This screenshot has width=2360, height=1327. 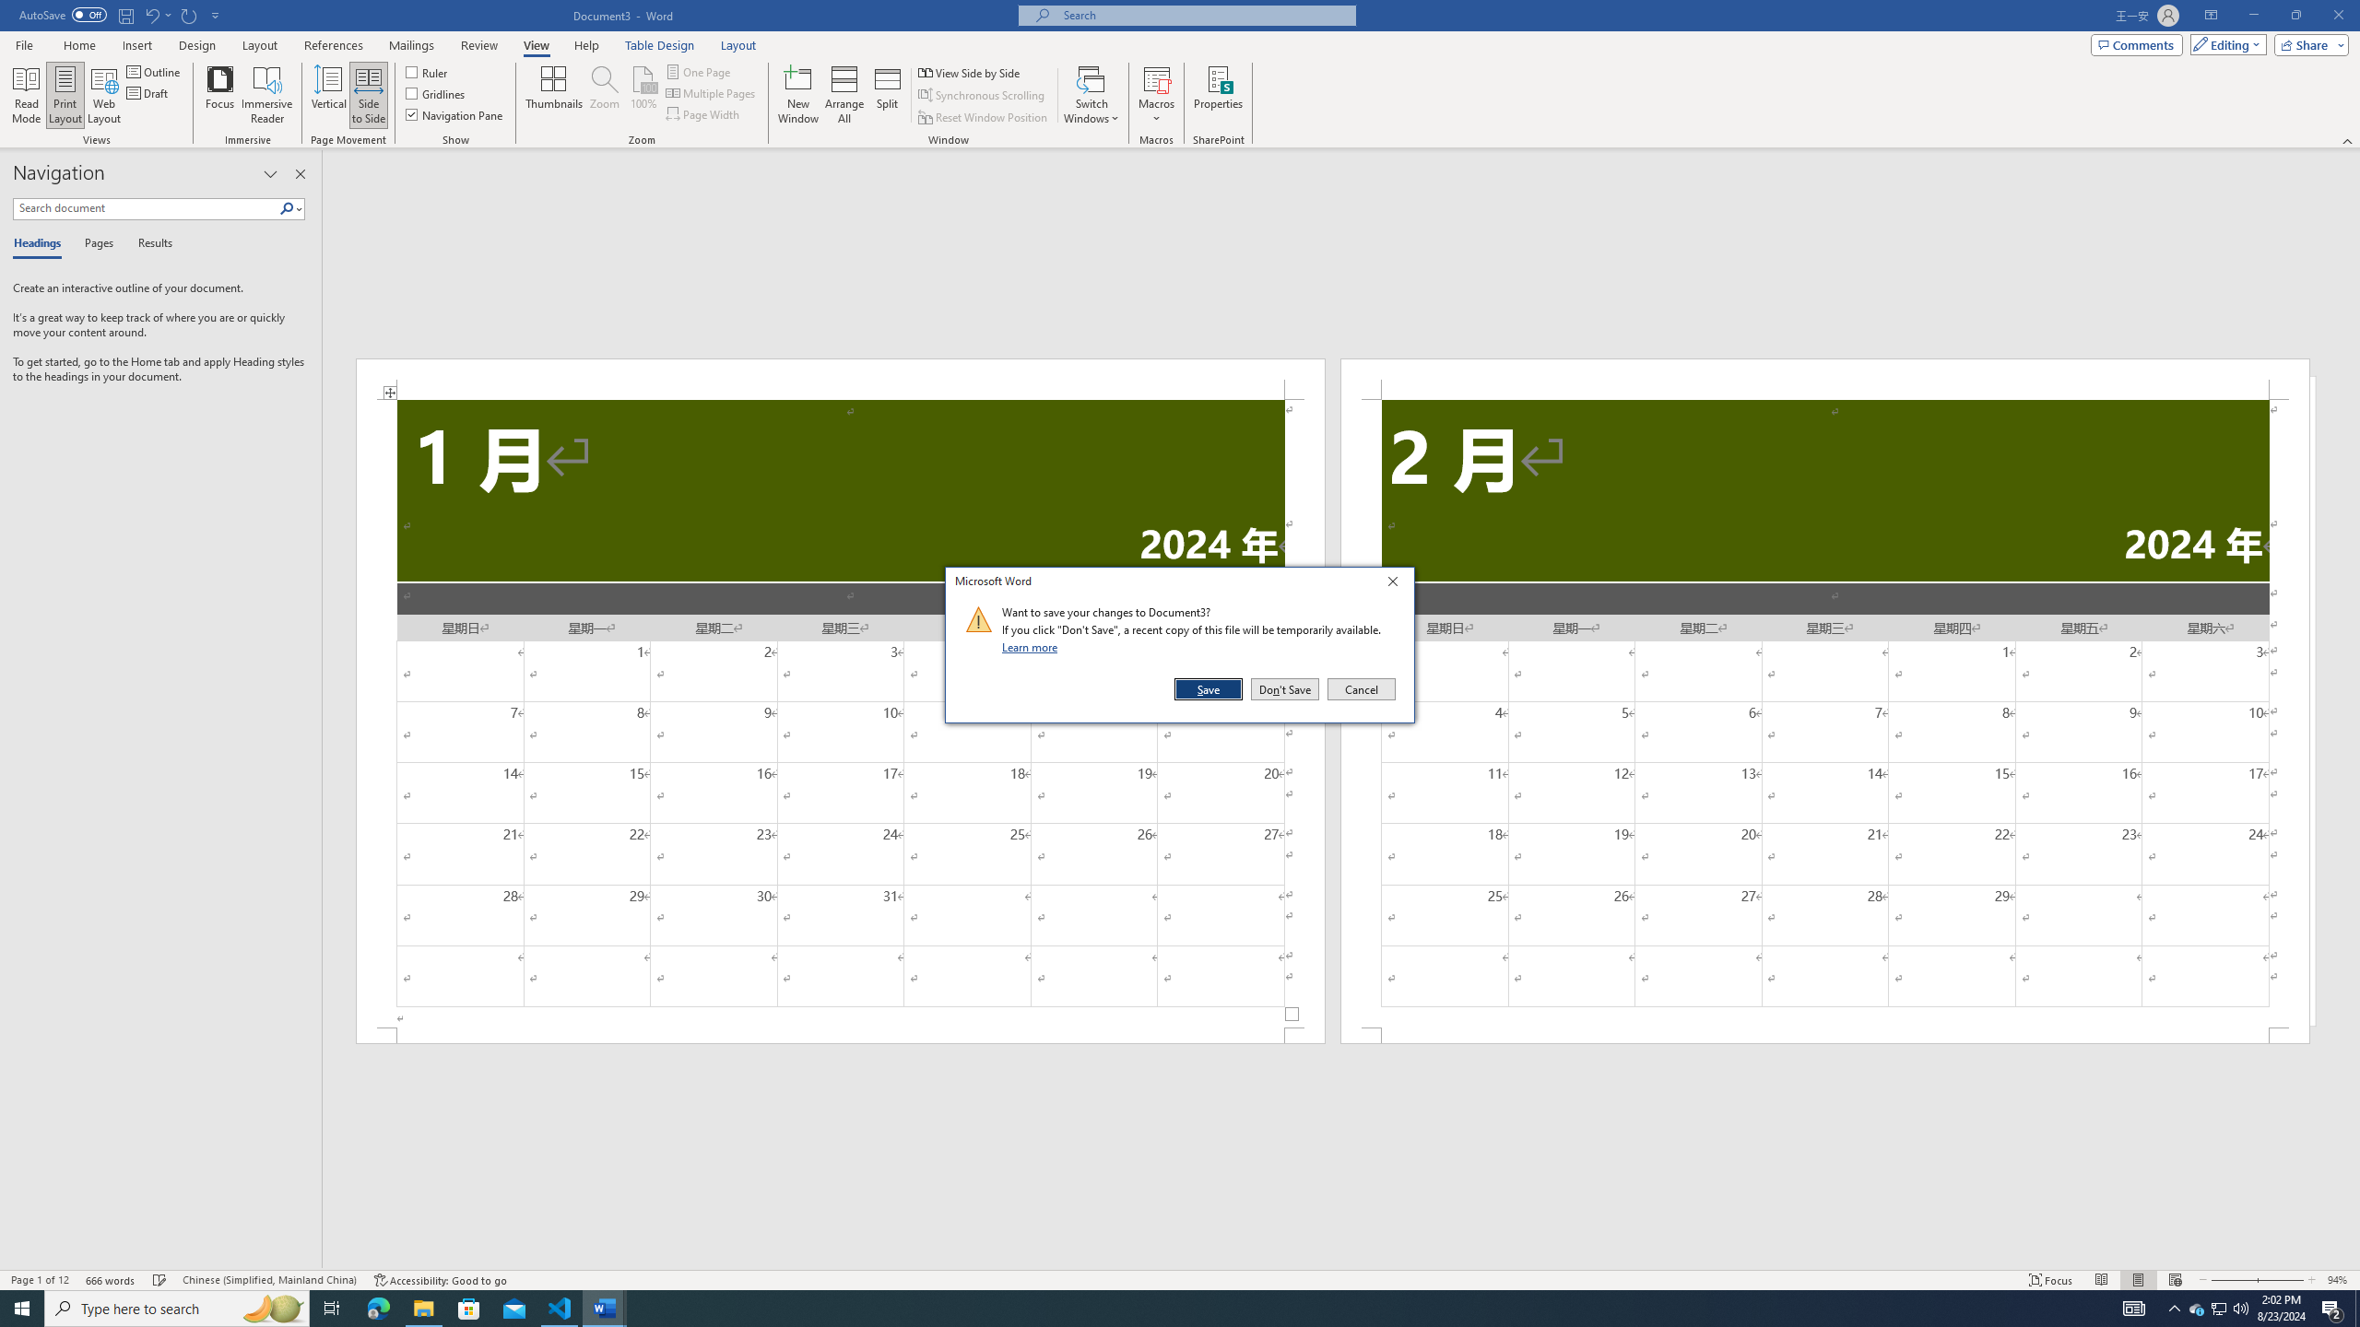 I want to click on Outline, so click(x=155, y=72).